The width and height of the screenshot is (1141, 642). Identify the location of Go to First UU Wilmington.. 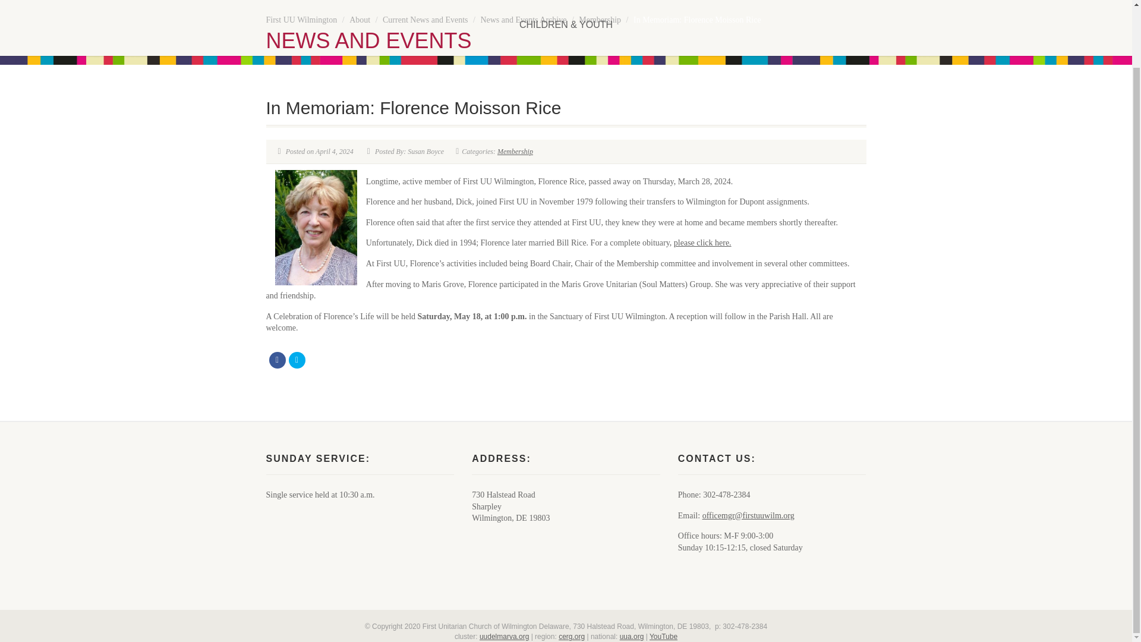
(302, 20).